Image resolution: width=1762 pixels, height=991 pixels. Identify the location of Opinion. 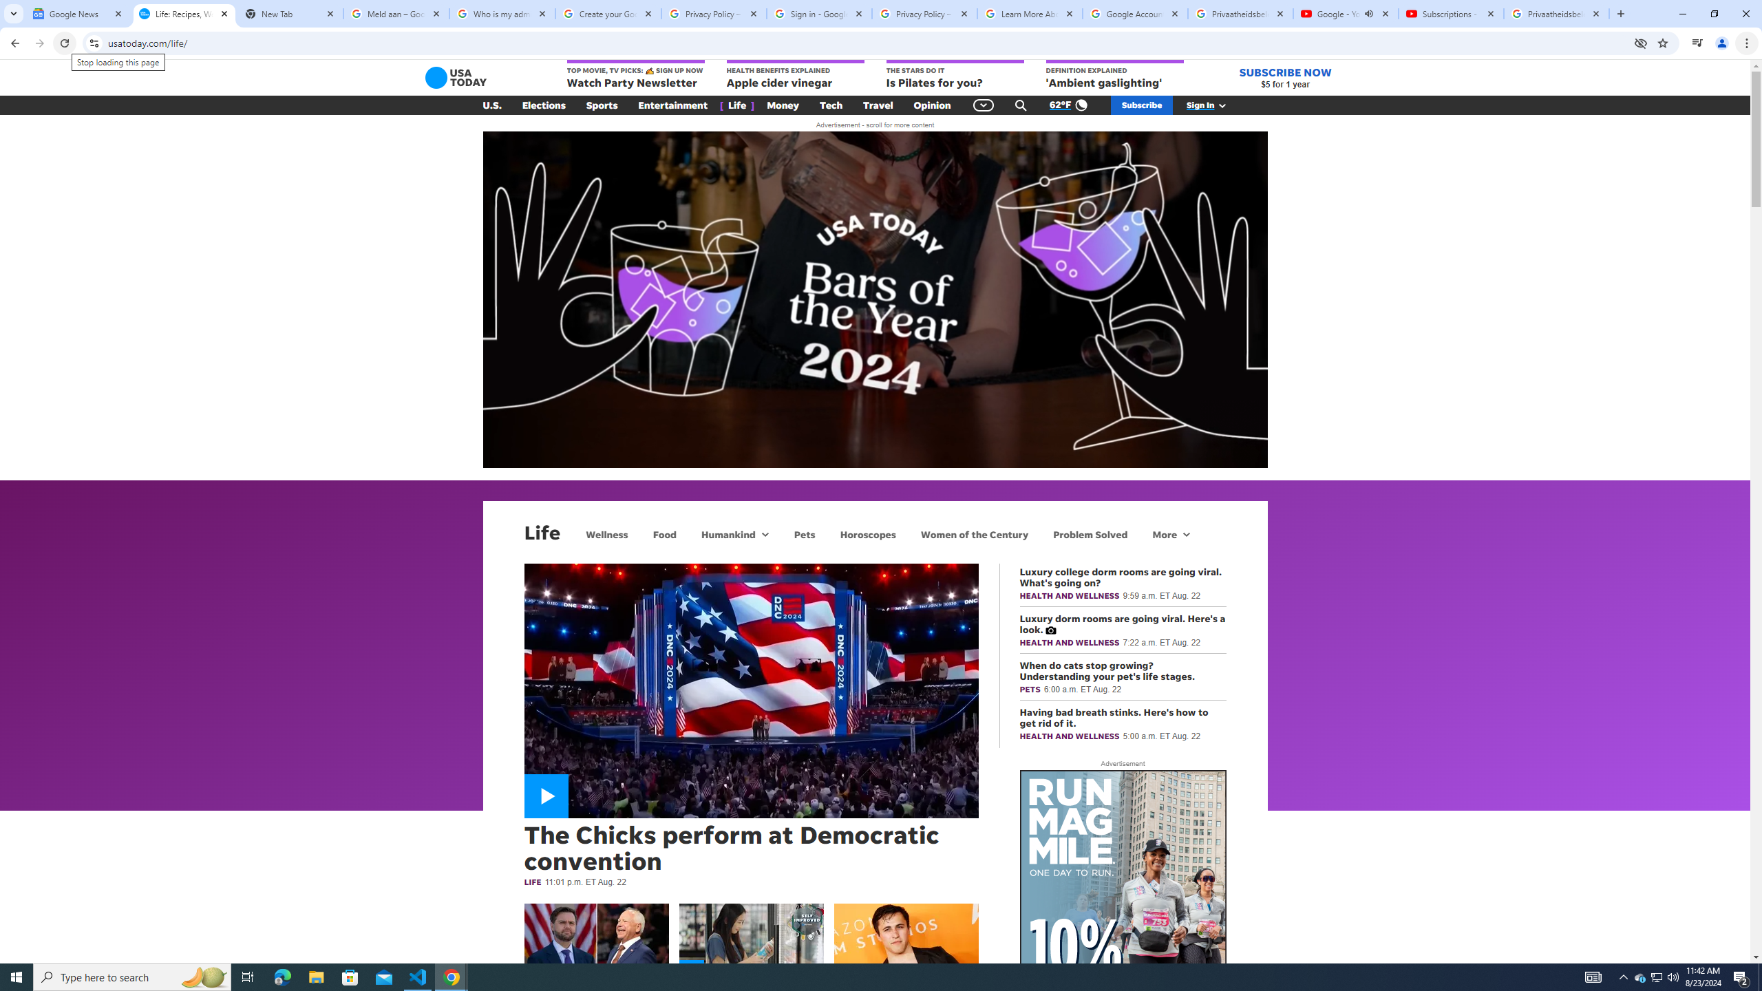
(932, 105).